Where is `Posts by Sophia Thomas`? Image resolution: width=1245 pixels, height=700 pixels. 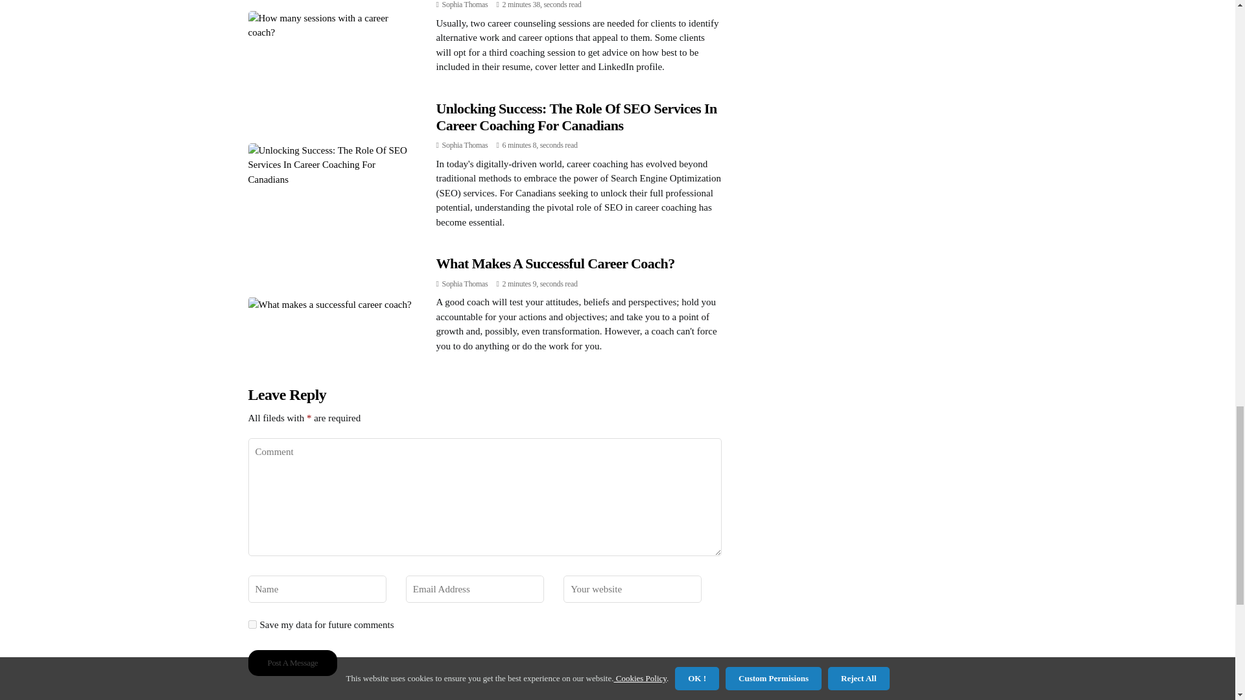 Posts by Sophia Thomas is located at coordinates (464, 283).